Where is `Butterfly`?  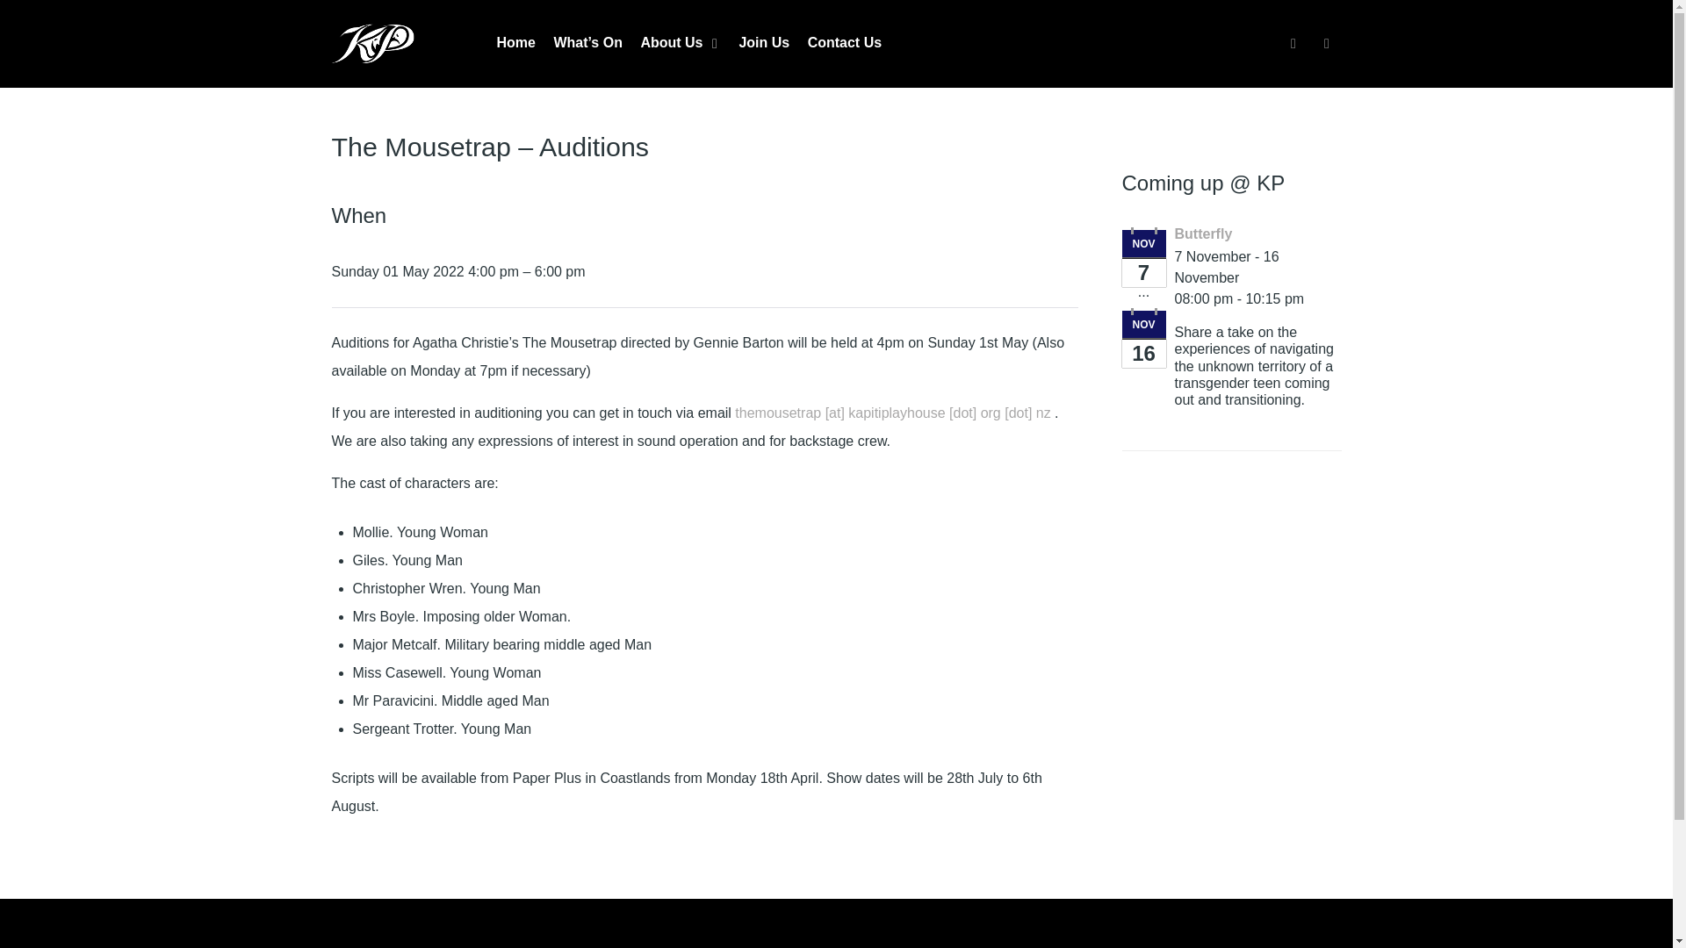
Butterfly is located at coordinates (1203, 233).